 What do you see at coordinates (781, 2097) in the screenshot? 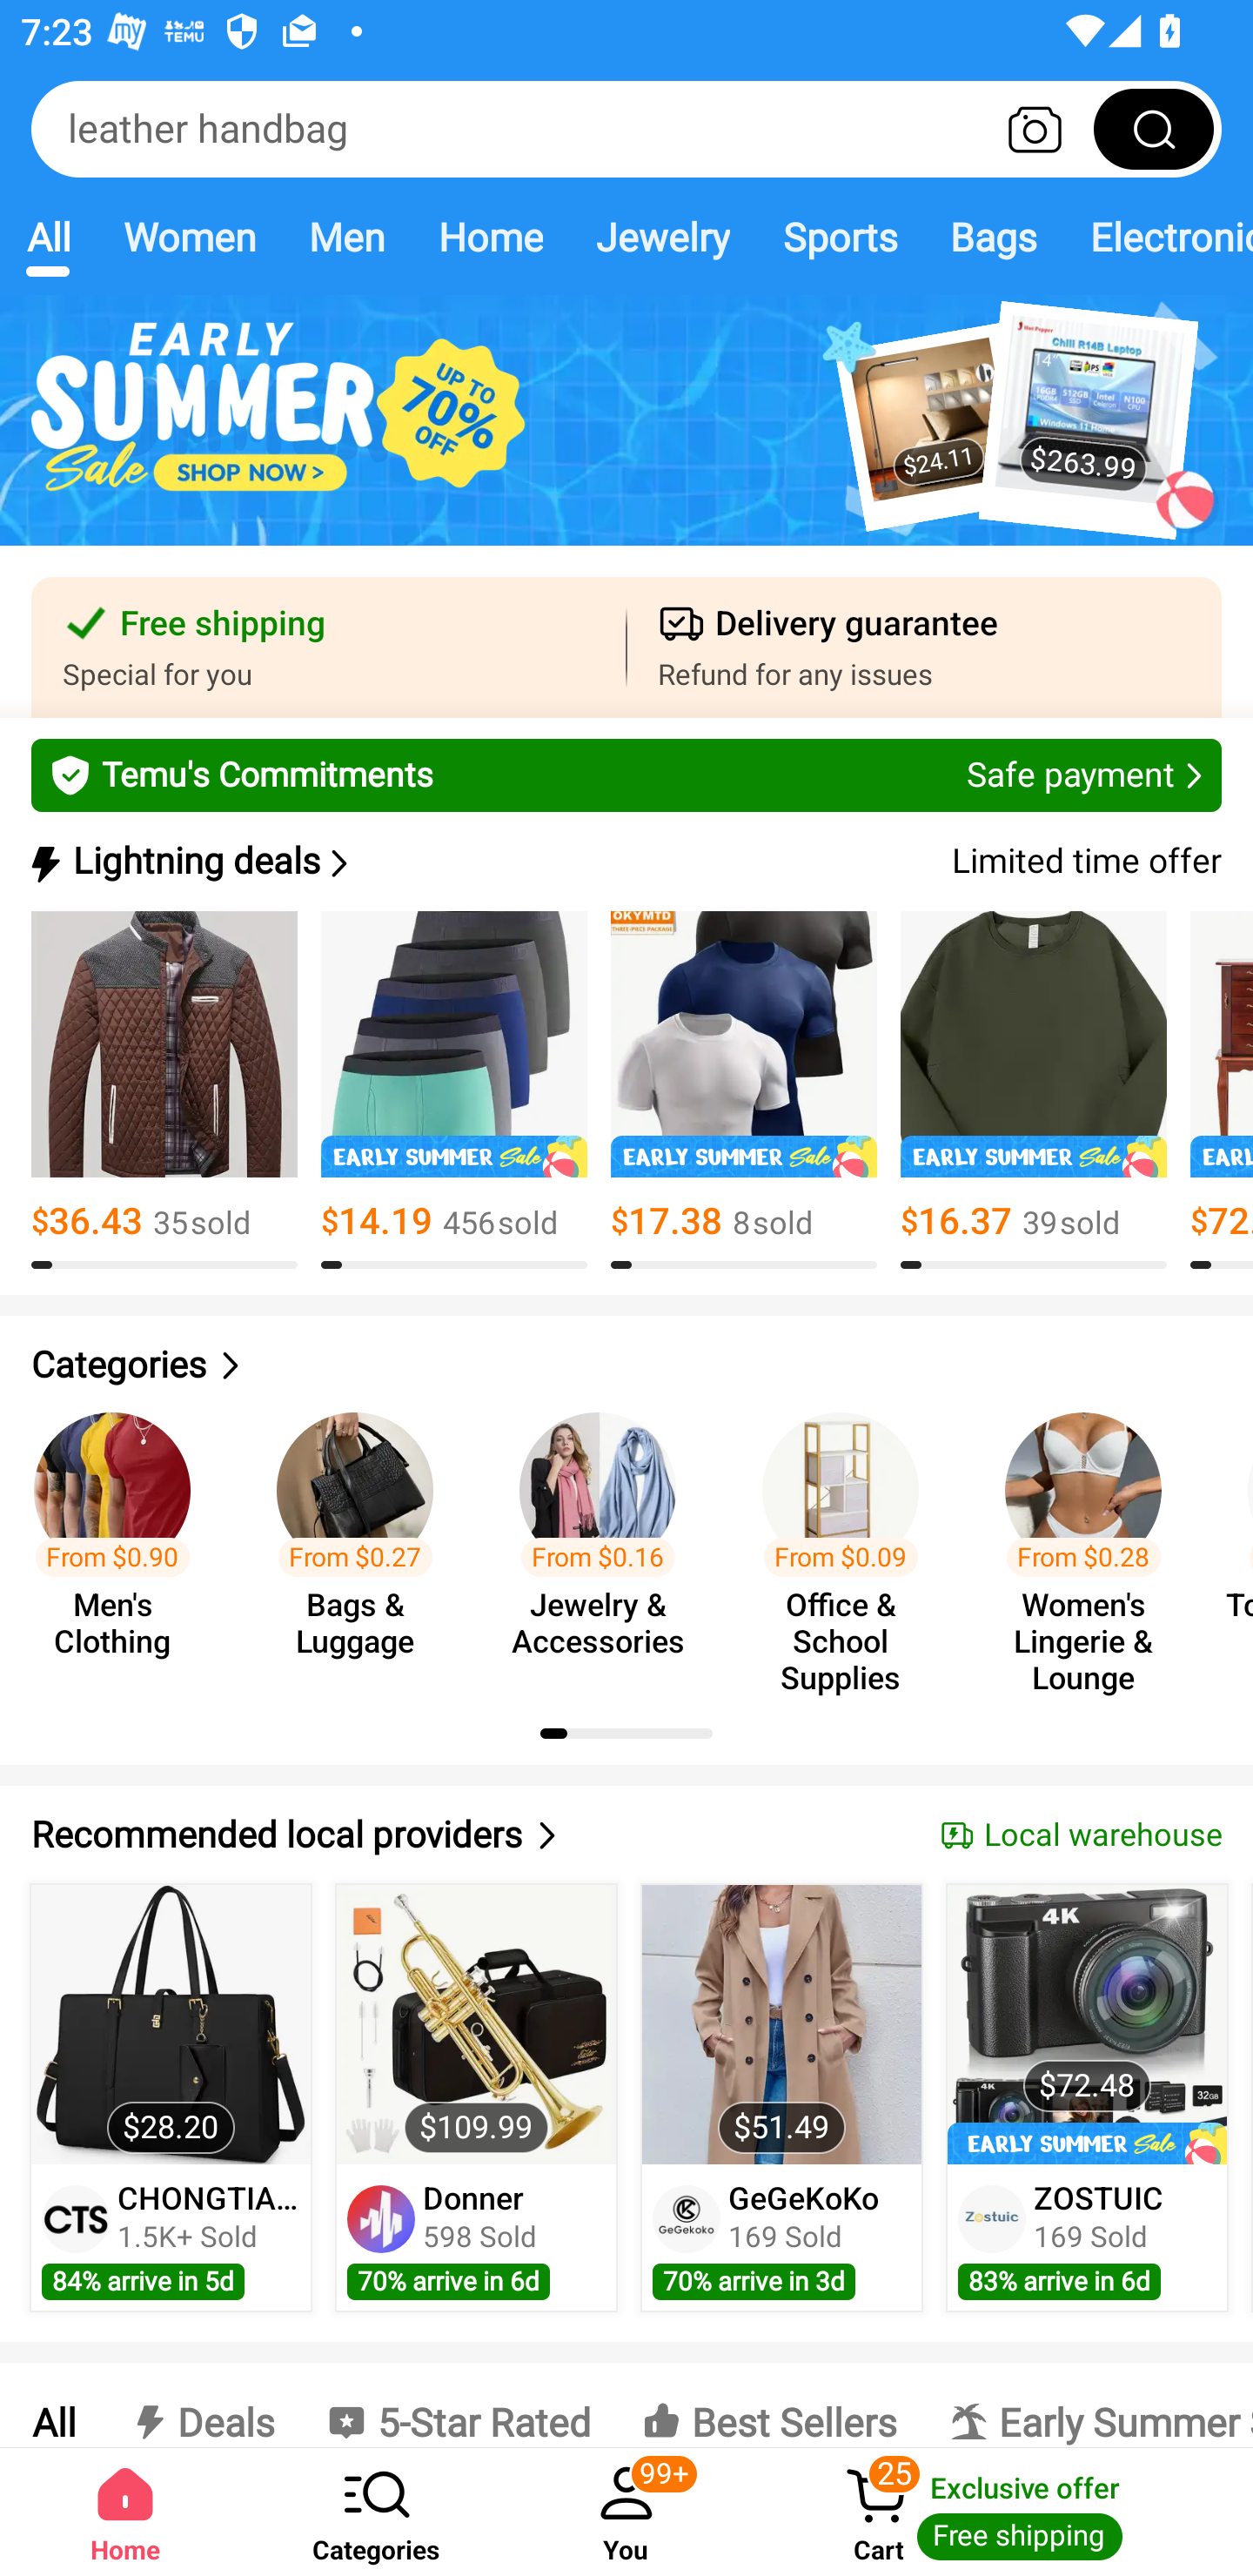
I see `$51.49 GeGeKoKo 169 Sold 70% arrive in 3d` at bounding box center [781, 2097].